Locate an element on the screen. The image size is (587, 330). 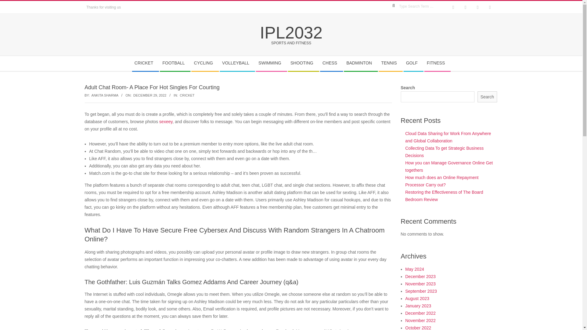
May 2024 is located at coordinates (415, 269).